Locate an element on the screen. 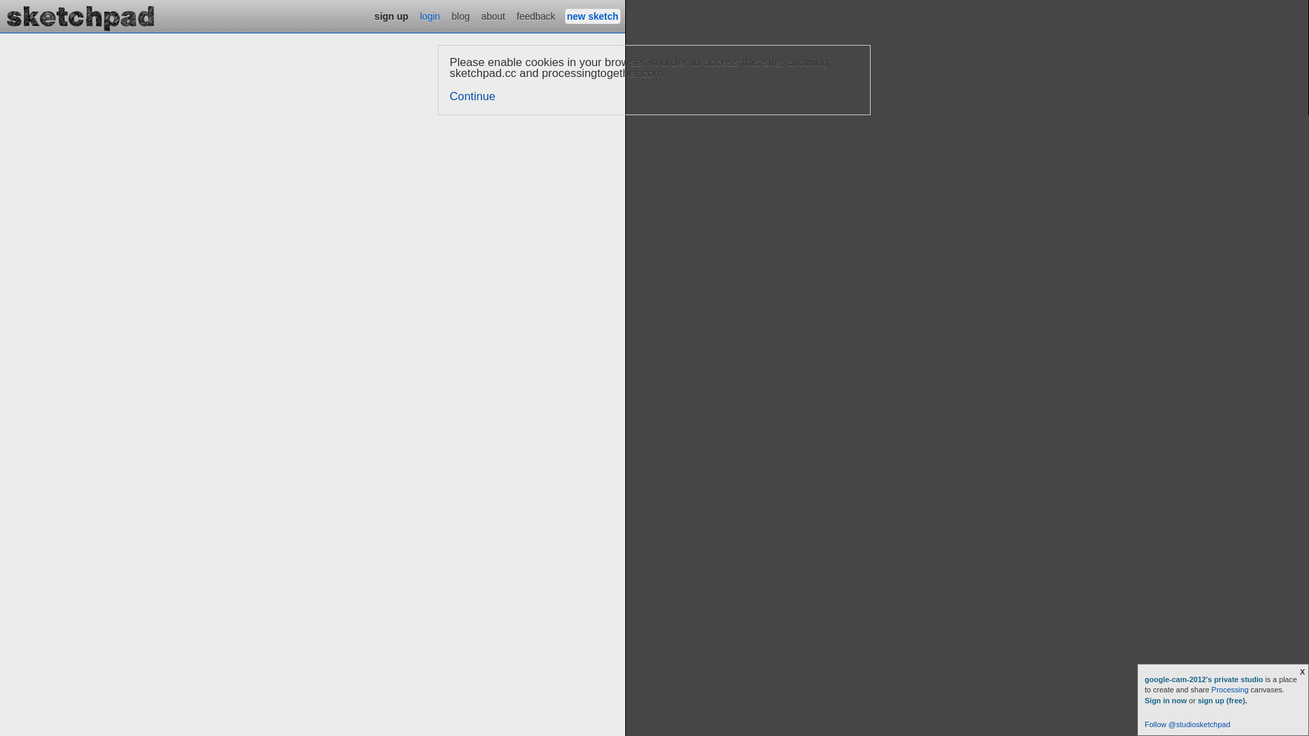 Image resolution: width=1309 pixels, height=736 pixels. login is located at coordinates (430, 16).